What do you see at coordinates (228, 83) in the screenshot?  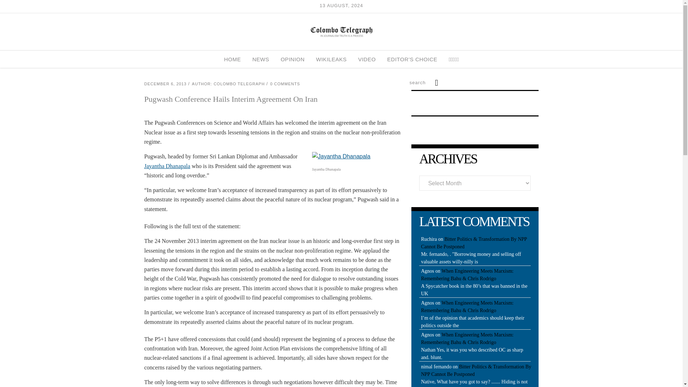 I see `AUTHOR: COLOMBO TELEGRAPH` at bounding box center [228, 83].